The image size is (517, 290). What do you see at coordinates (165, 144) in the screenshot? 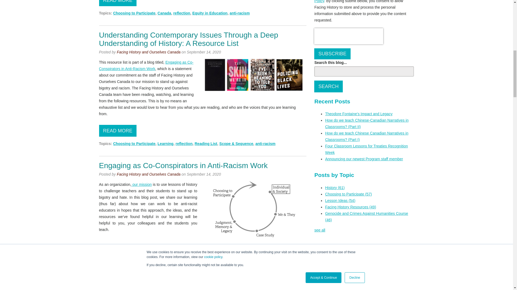
I see `Learning` at bounding box center [165, 144].